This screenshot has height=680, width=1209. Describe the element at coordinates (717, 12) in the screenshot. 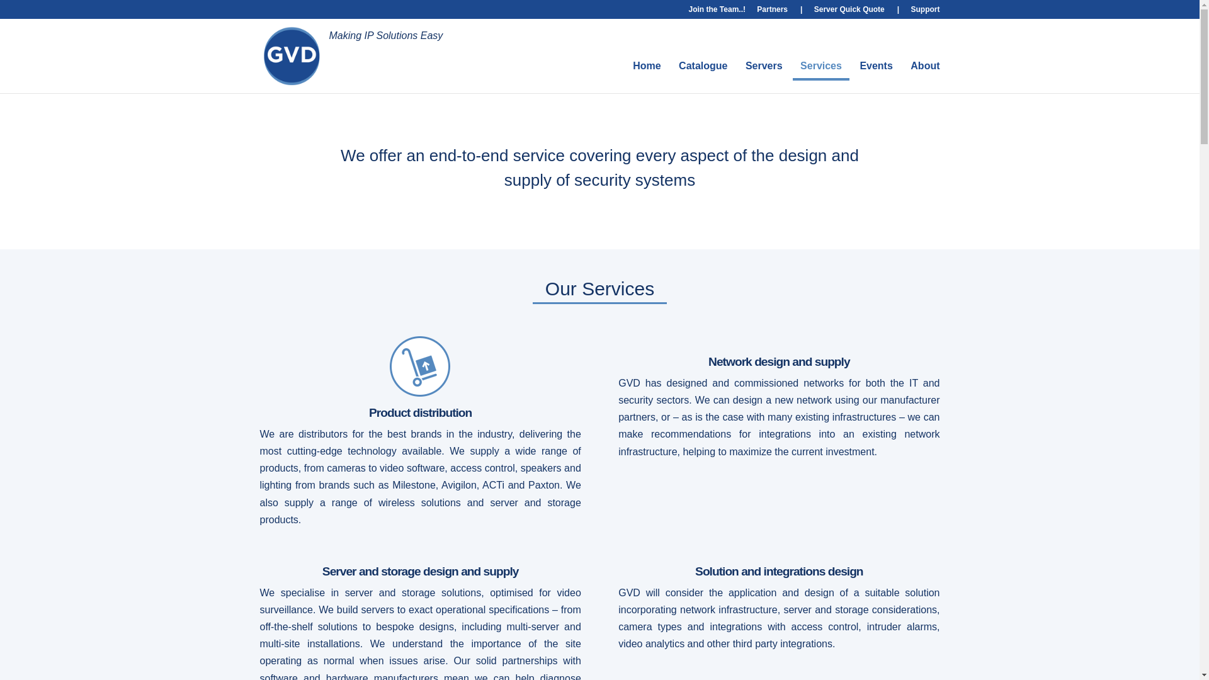

I see `Join the Team..!` at that location.